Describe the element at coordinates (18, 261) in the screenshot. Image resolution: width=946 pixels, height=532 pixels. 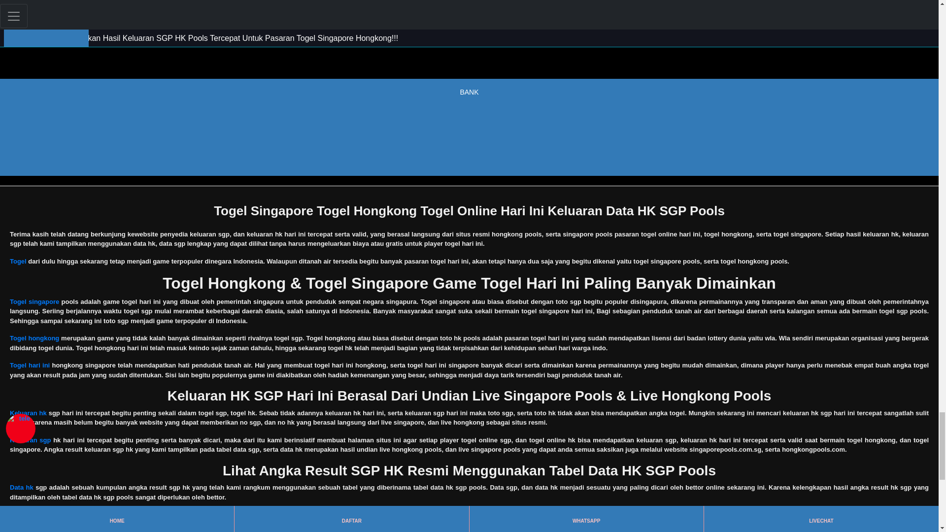
I see `Togel` at that location.